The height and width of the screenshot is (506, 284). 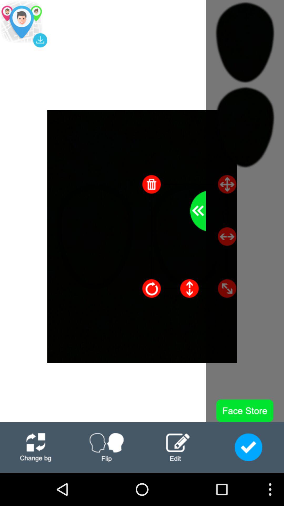 I want to click on edit page, so click(x=177, y=447).